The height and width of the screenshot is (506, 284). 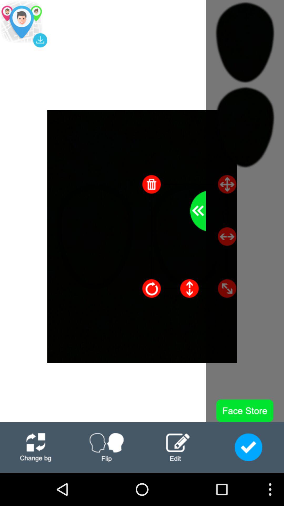 I want to click on edit page, so click(x=177, y=447).